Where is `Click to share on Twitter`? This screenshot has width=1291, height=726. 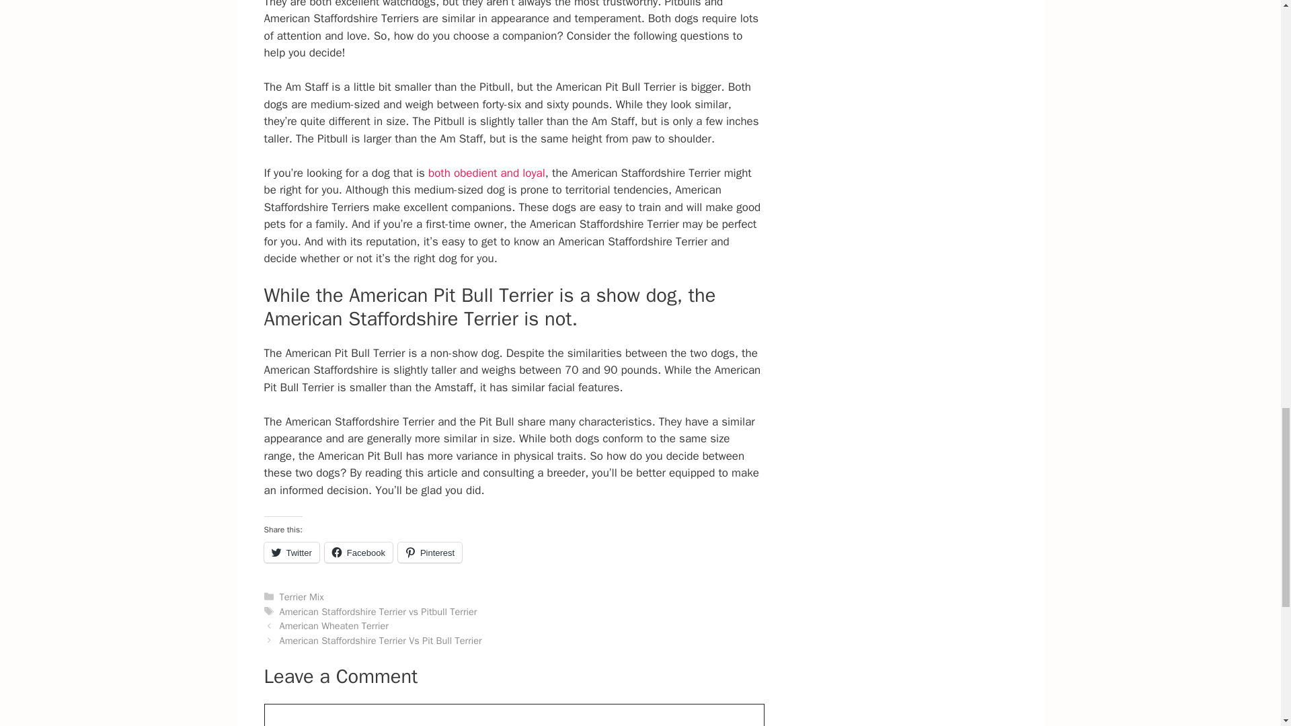 Click to share on Twitter is located at coordinates (290, 553).